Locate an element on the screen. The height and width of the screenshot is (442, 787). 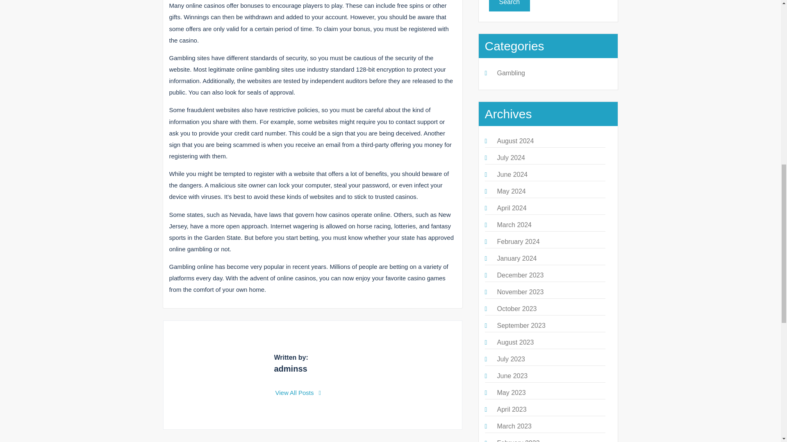
August 2023 is located at coordinates (515, 342).